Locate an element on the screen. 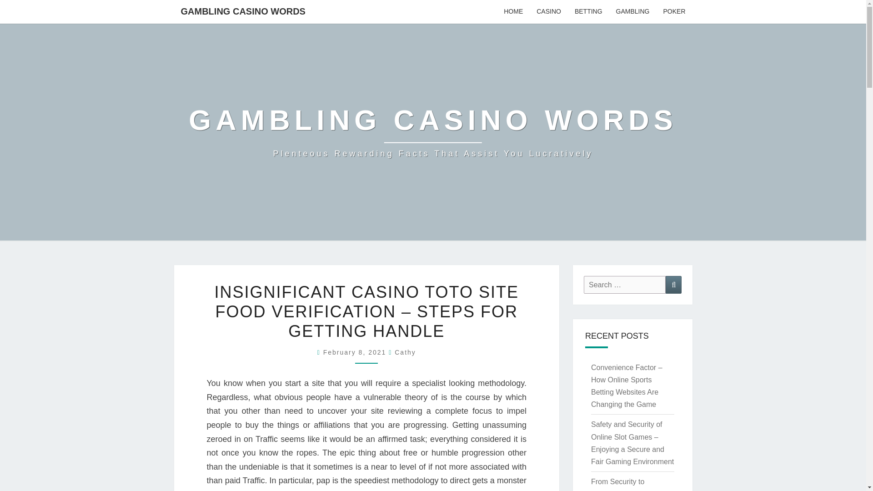 This screenshot has width=873, height=491. Cathy is located at coordinates (405, 352).